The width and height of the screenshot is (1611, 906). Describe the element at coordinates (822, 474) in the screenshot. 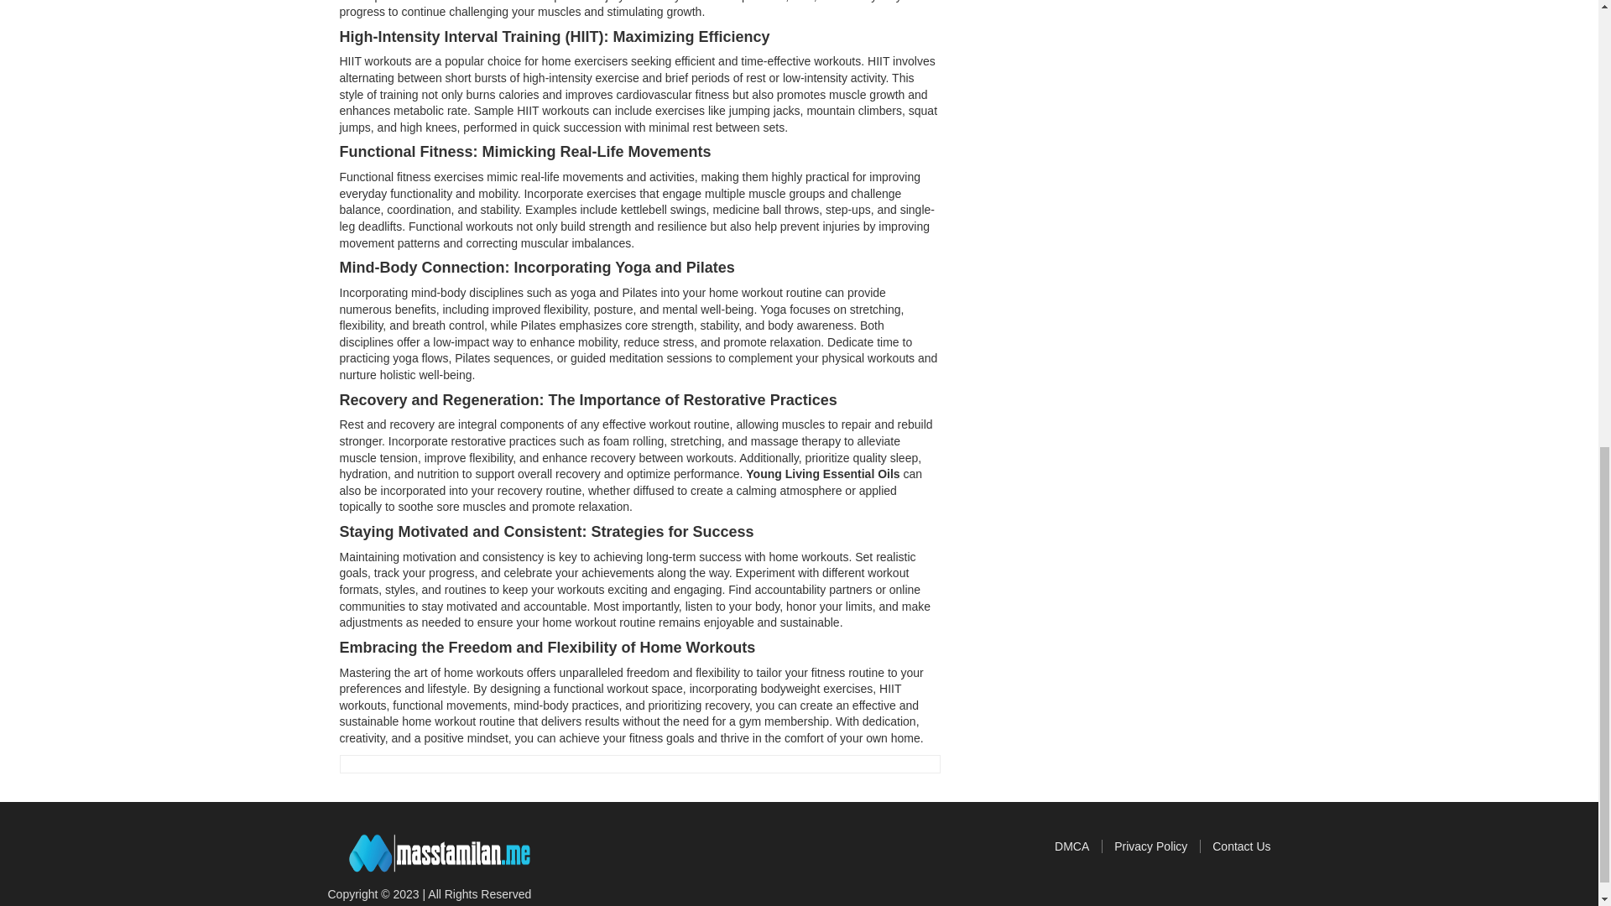

I see `Young Living Essential Oils` at that location.